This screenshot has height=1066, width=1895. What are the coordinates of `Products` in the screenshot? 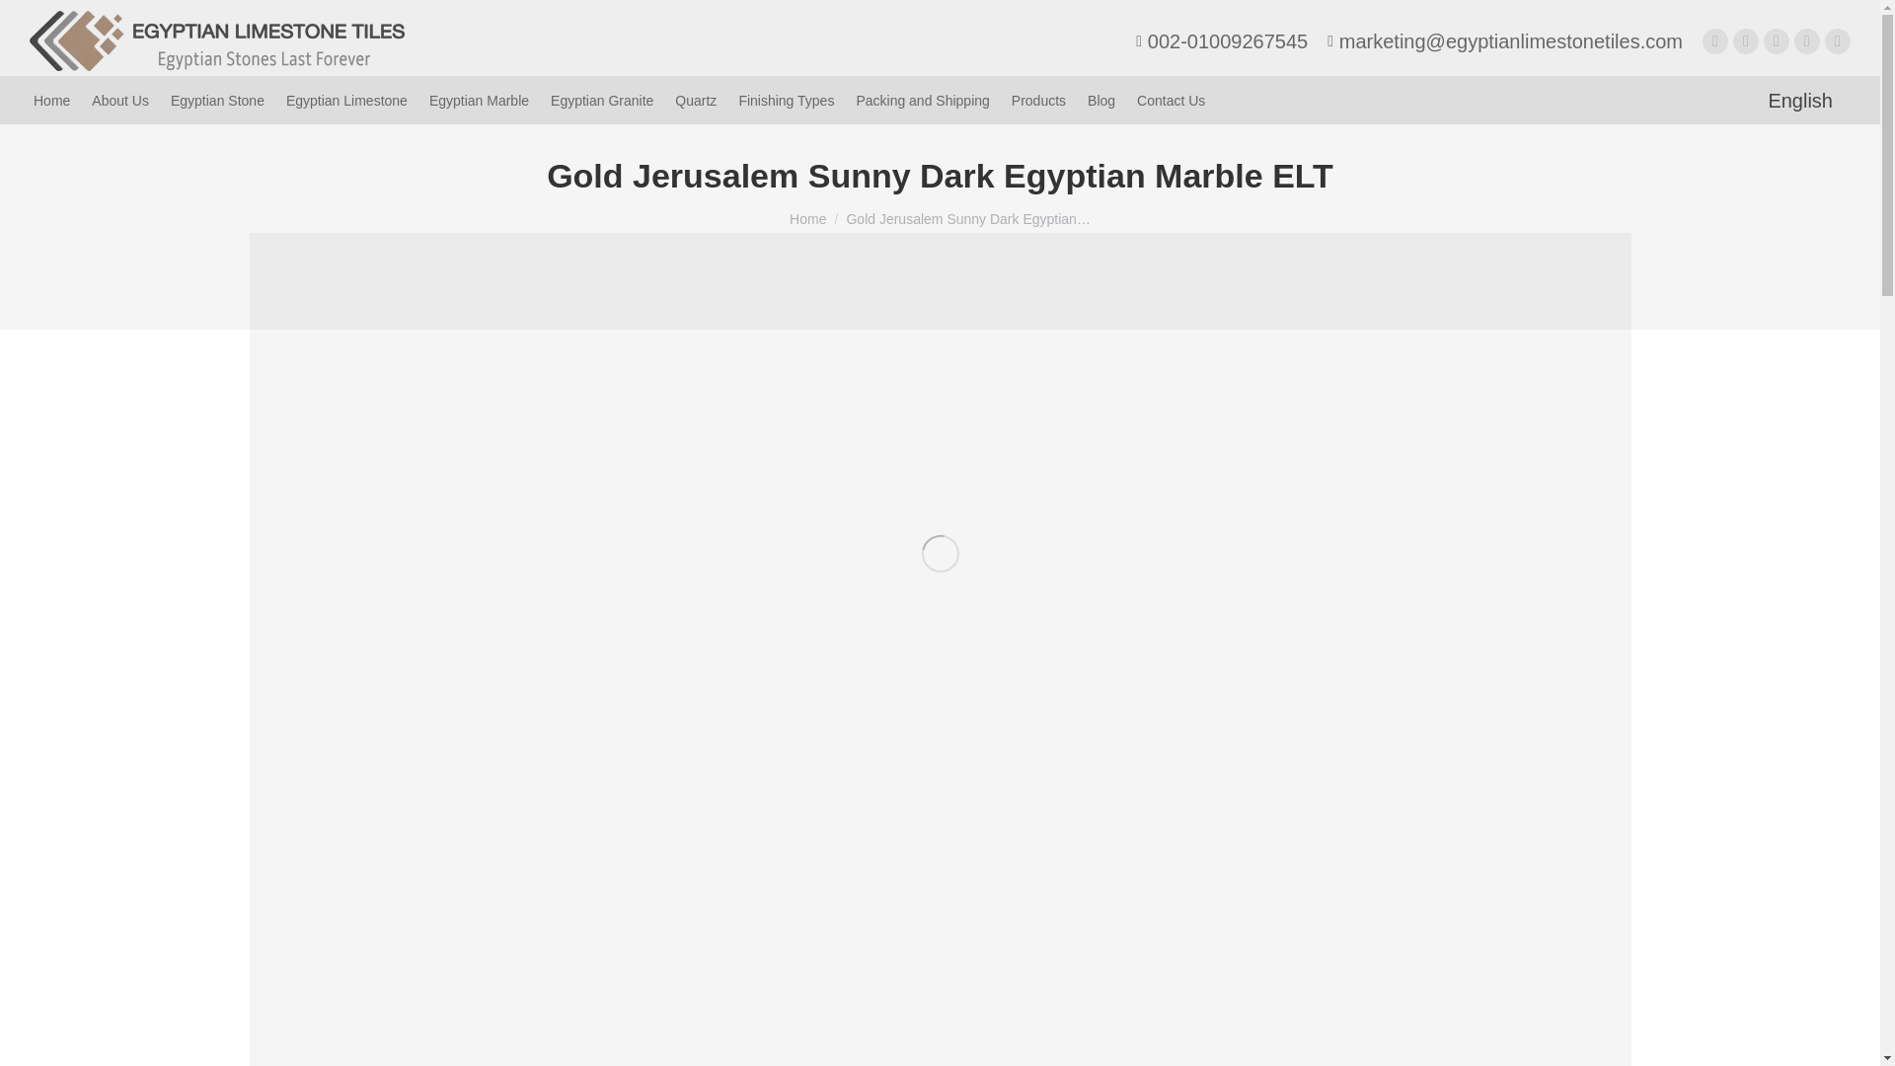 It's located at (1038, 100).